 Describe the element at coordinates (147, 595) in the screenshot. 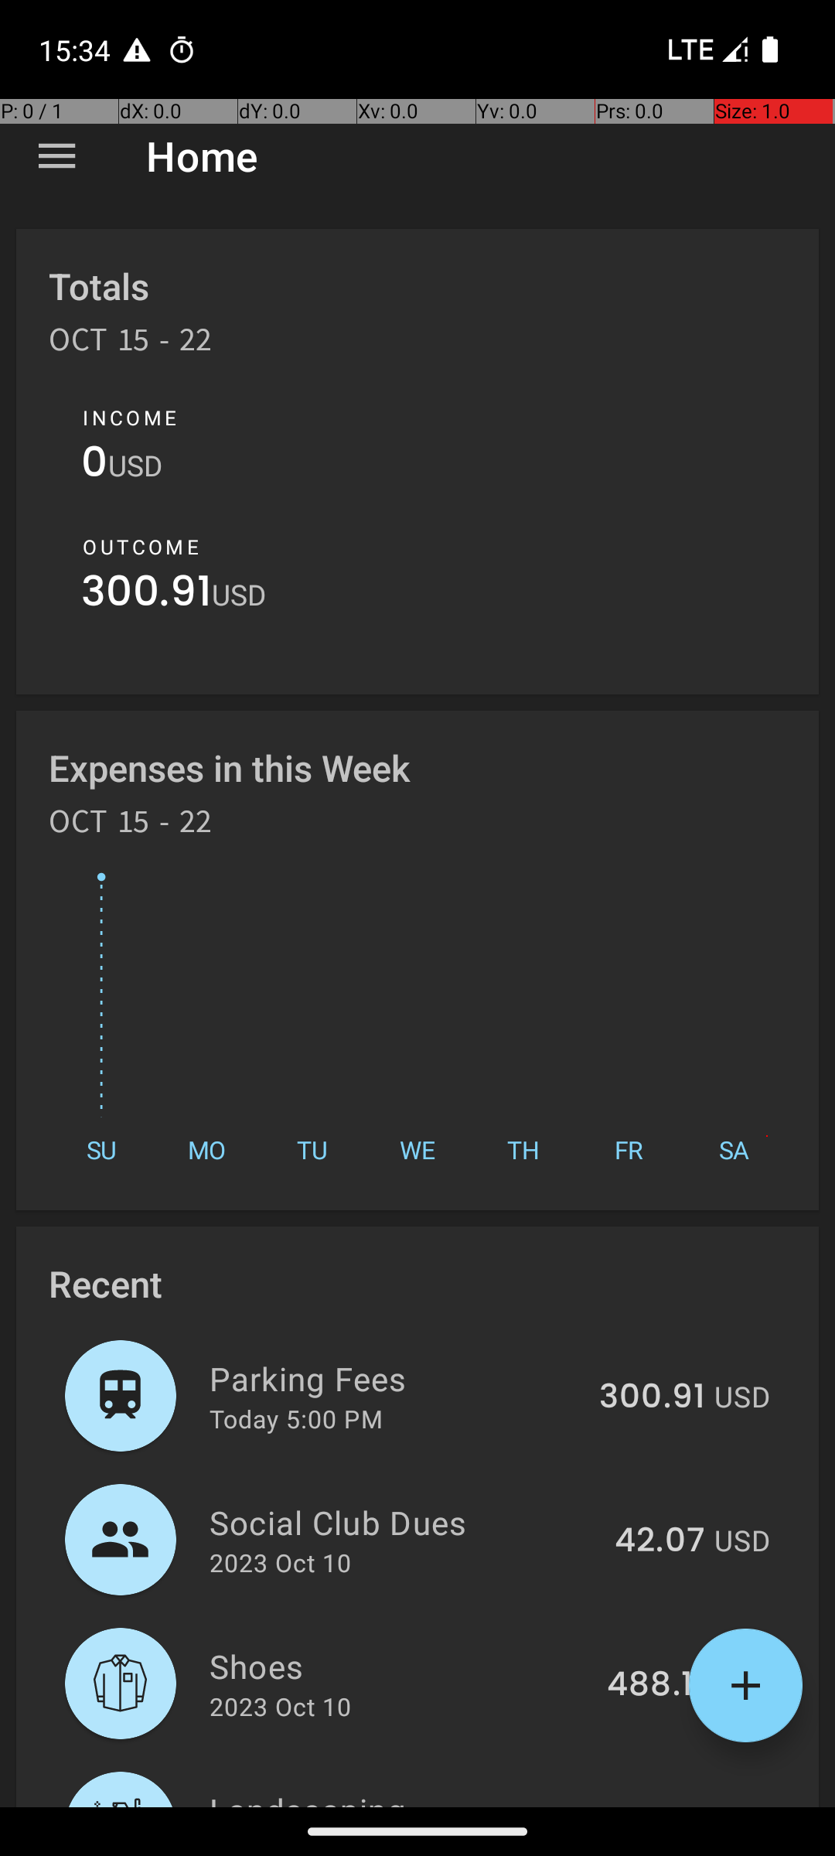

I see `300.91` at that location.